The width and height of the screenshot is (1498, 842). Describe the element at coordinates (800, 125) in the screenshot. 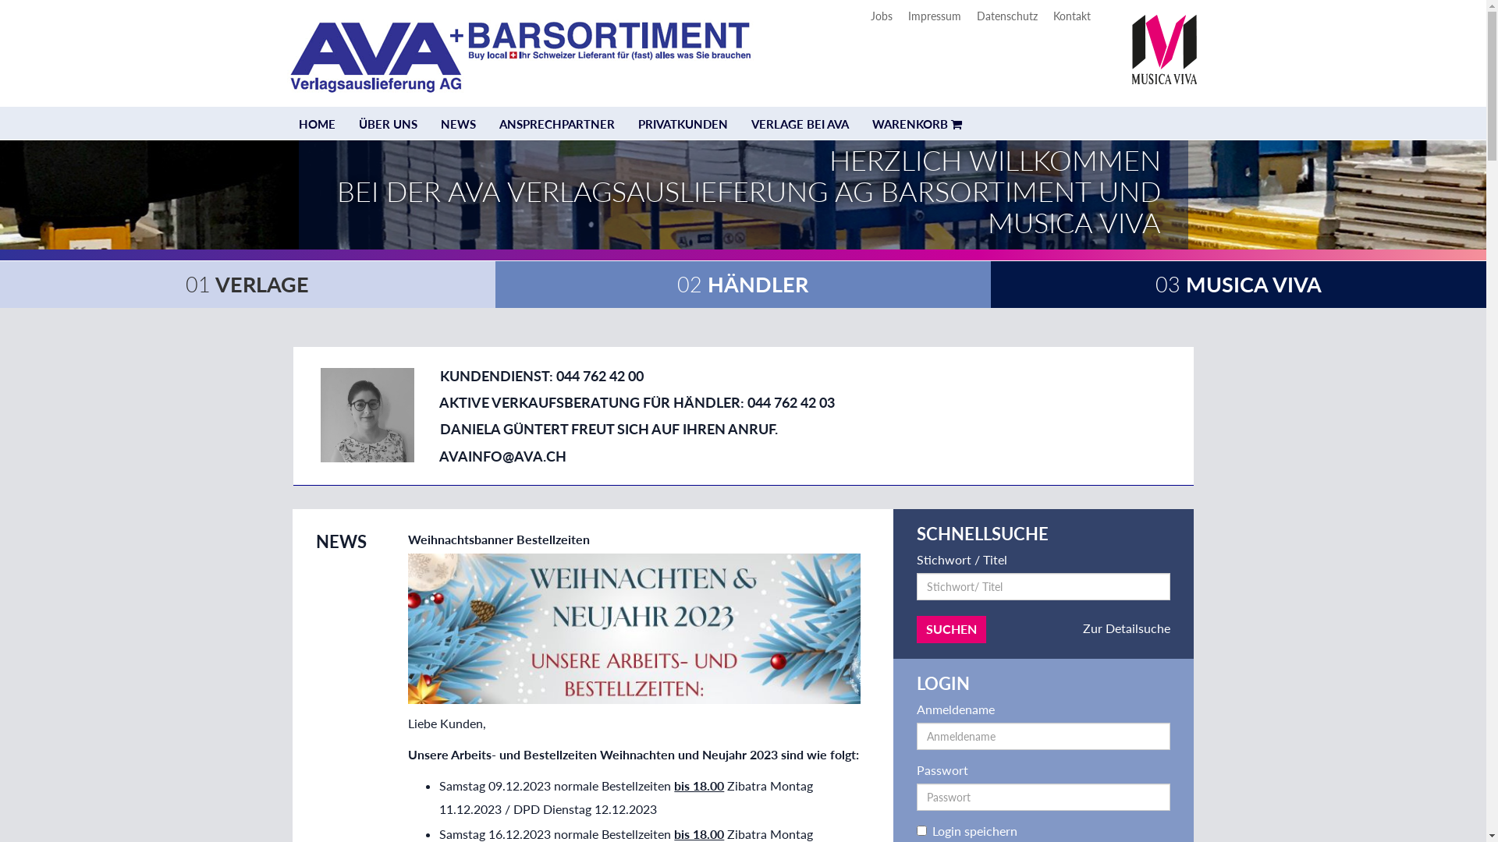

I see `VERLAGE BEI AVA` at that location.